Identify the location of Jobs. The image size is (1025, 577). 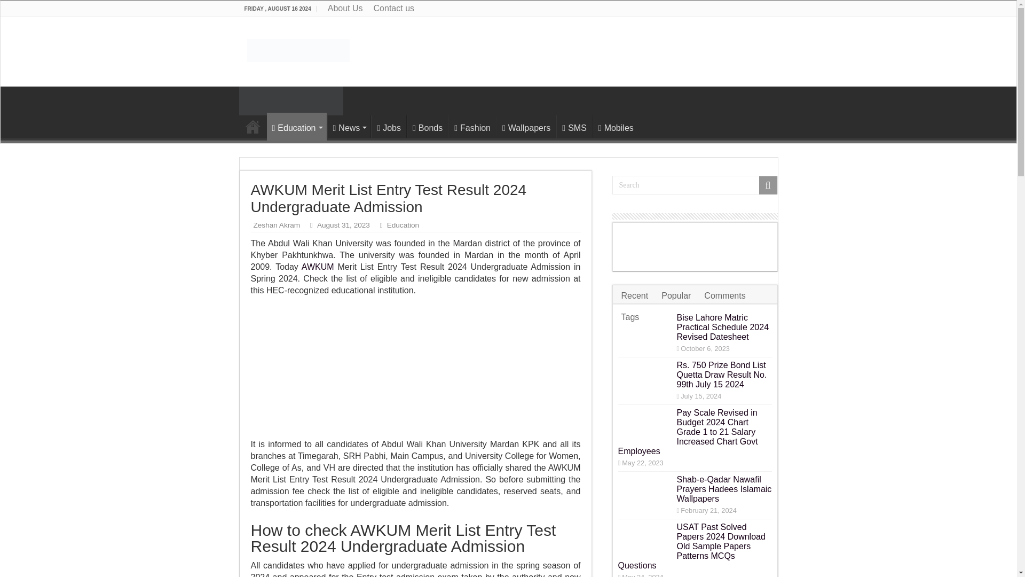
(389, 127).